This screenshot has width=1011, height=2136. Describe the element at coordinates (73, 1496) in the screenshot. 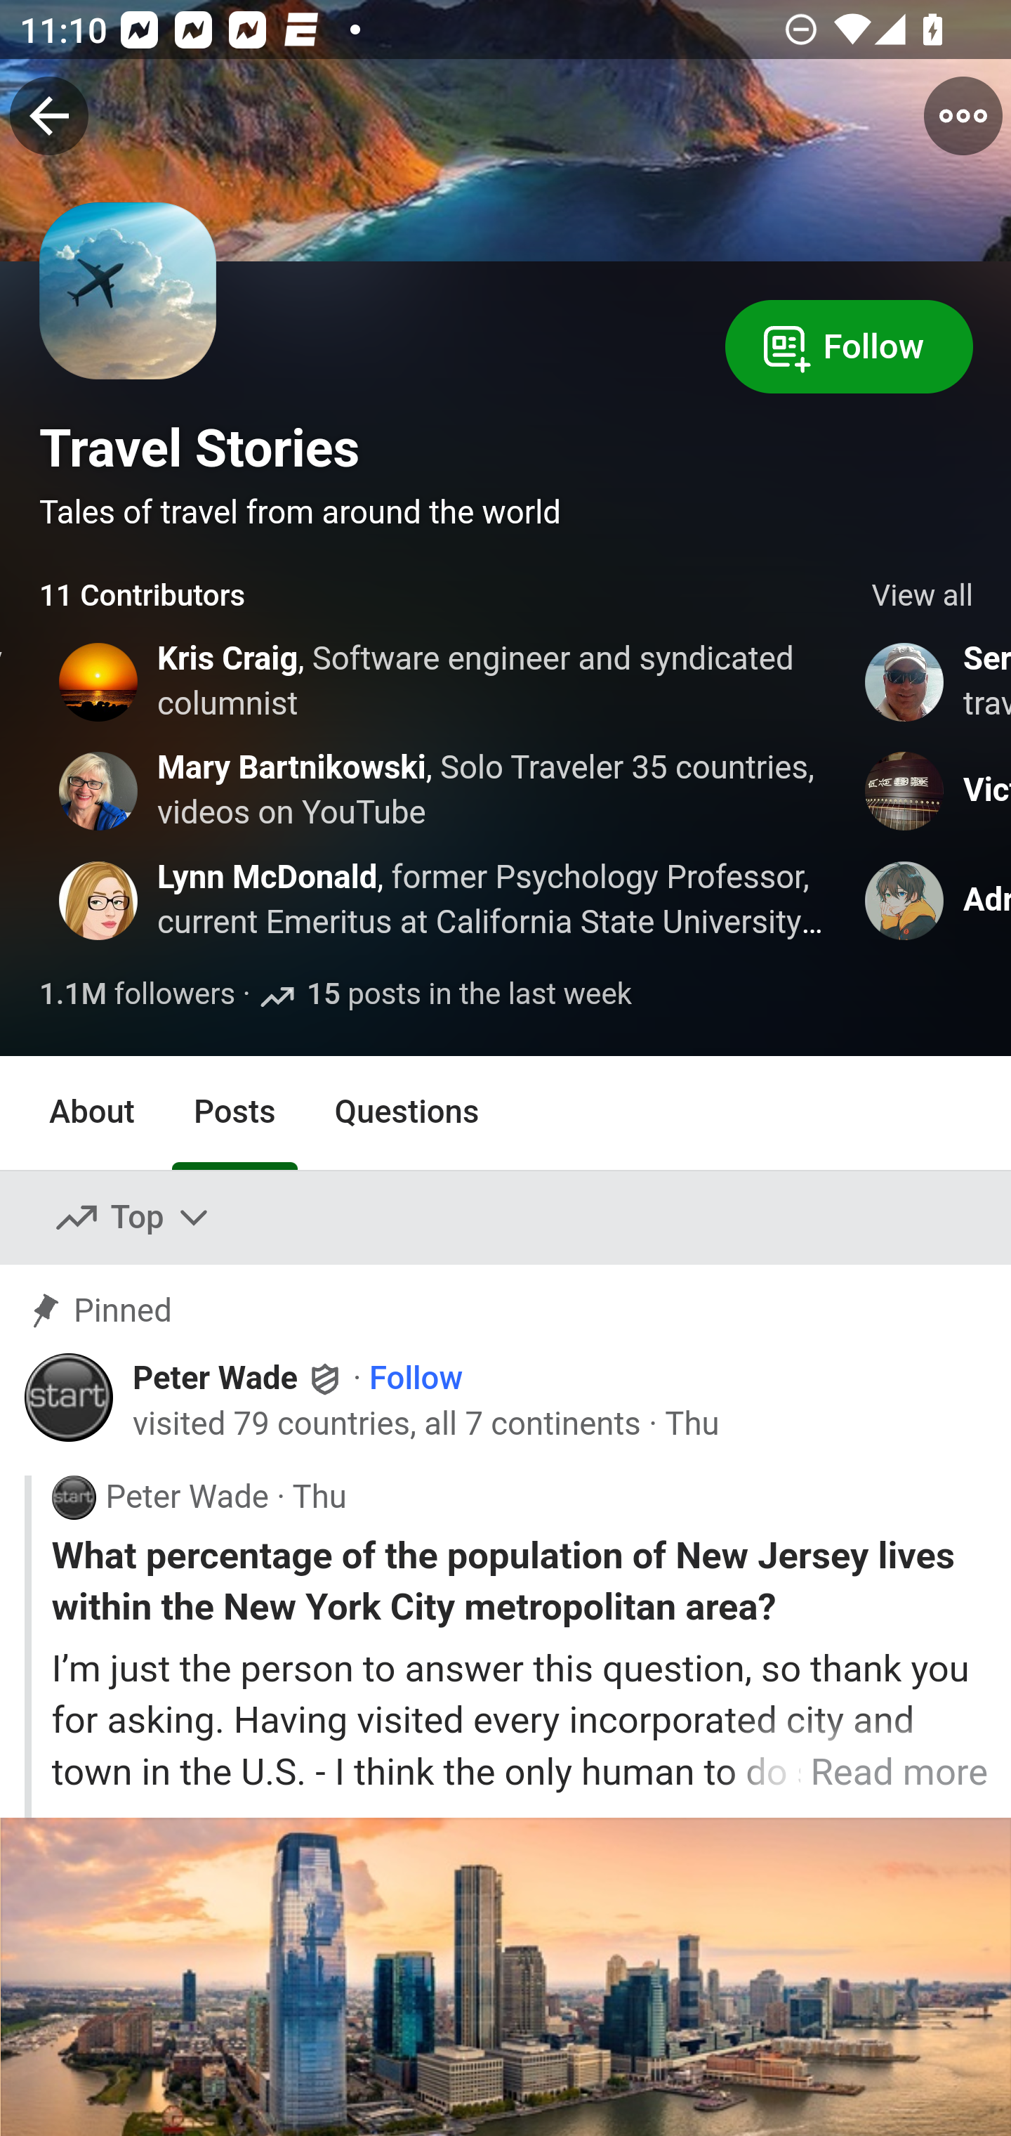

I see `Profile photo for Peter Wade` at that location.